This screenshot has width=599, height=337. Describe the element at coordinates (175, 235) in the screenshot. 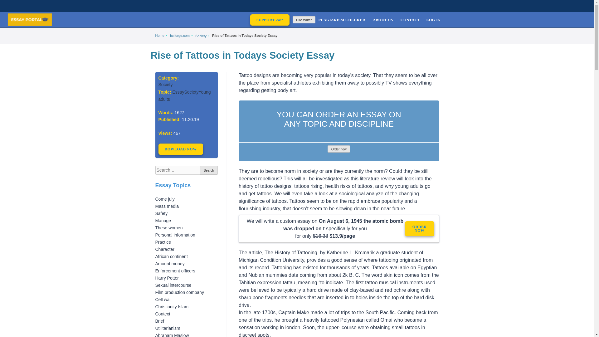

I see `Personal information` at that location.